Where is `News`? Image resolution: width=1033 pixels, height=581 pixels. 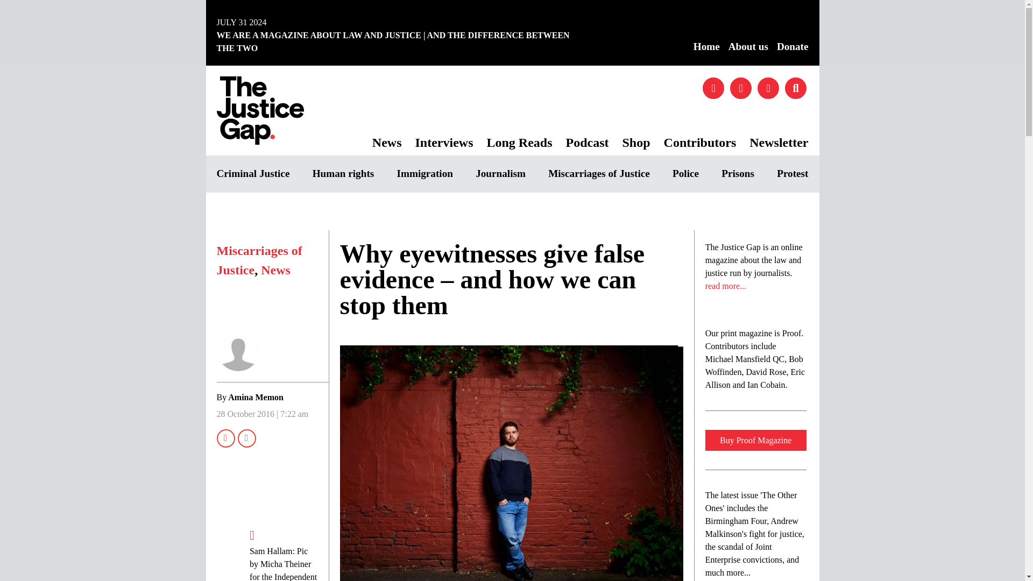 News is located at coordinates (391, 141).